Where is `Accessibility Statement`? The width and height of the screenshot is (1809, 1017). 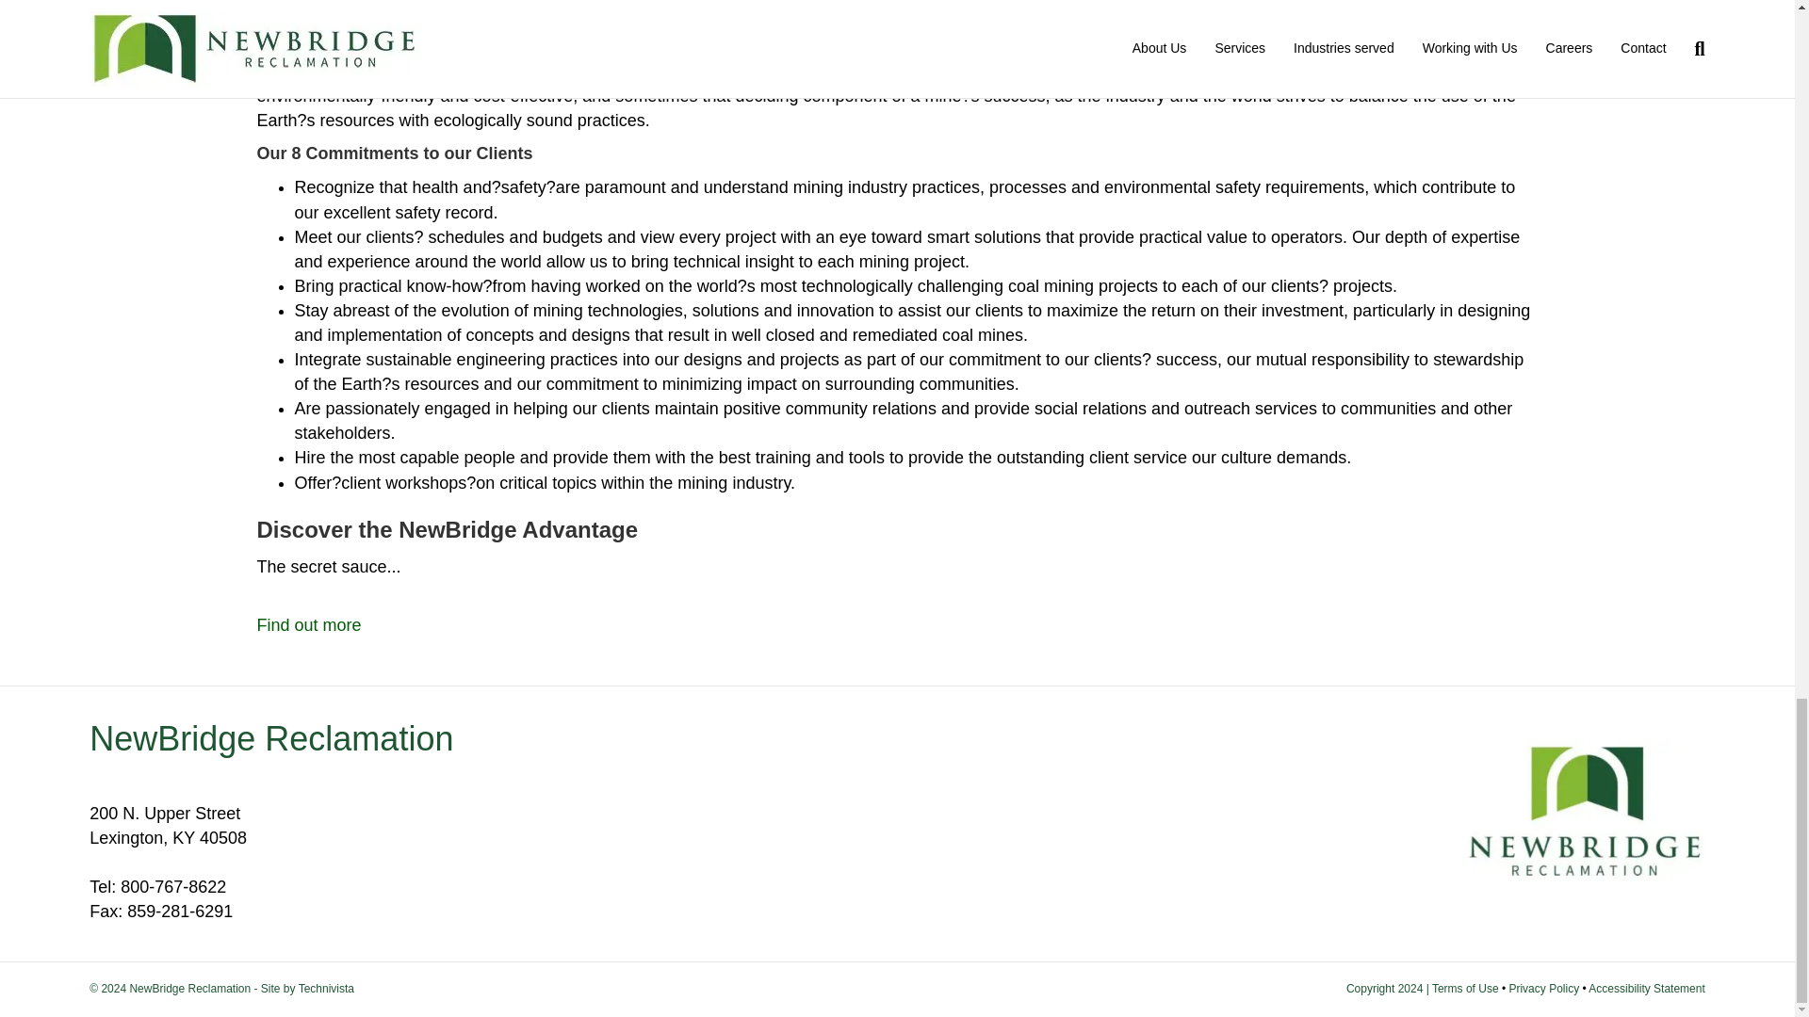
Accessibility Statement is located at coordinates (1645, 989).